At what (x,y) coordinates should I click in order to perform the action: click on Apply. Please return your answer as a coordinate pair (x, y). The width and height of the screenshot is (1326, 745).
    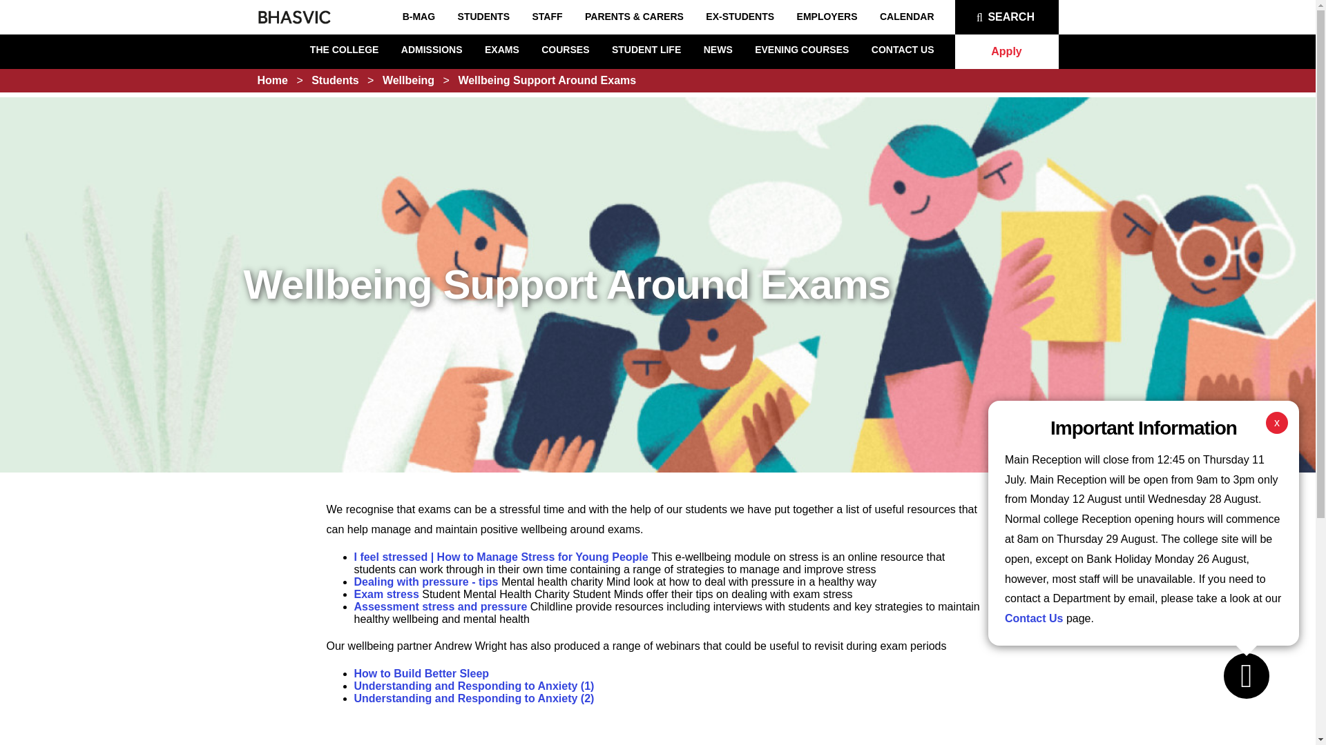
    Looking at the image, I should click on (1006, 51).